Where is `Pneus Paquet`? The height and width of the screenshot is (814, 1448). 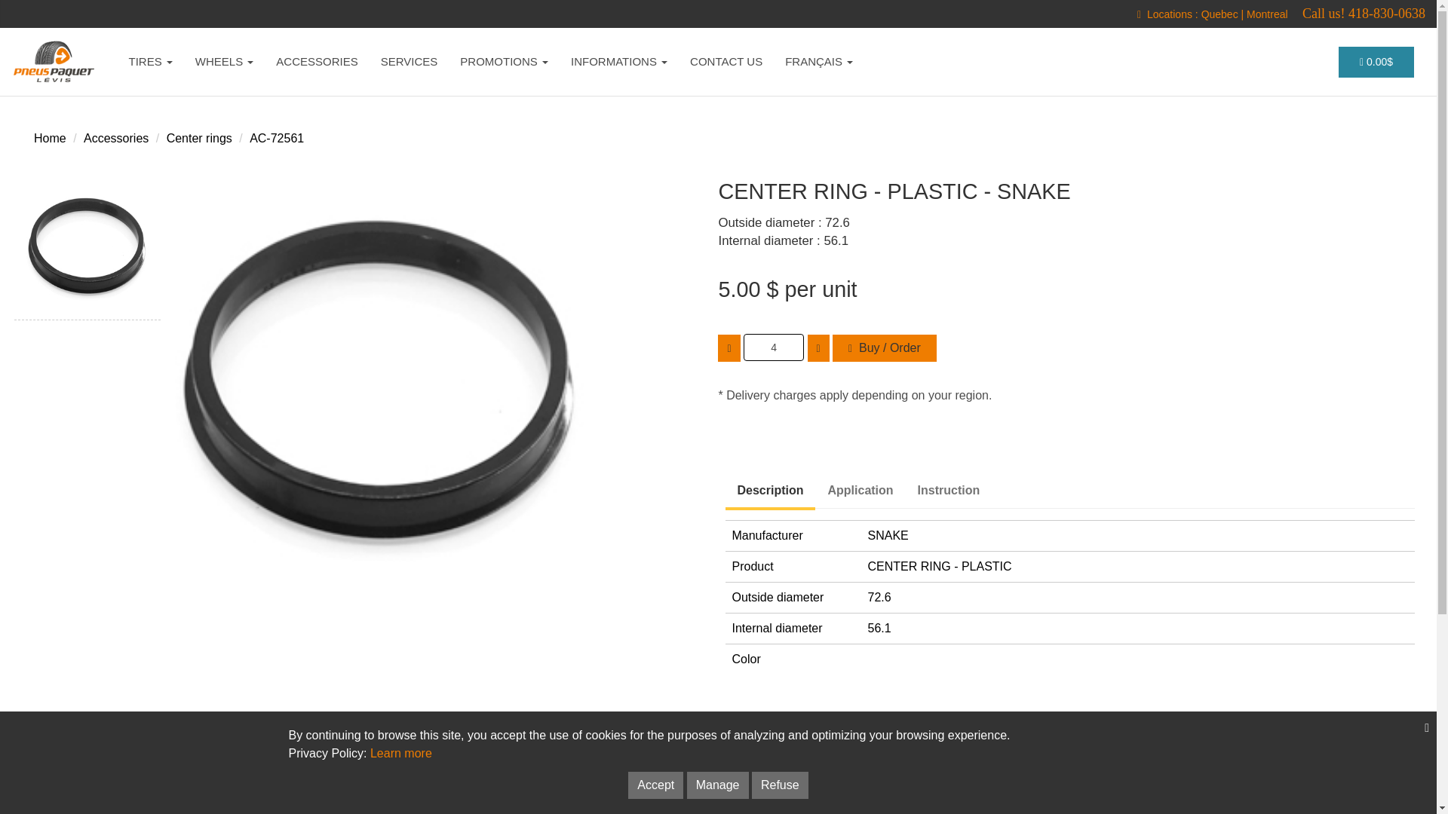
Pneus Paquet is located at coordinates (1219, 14).